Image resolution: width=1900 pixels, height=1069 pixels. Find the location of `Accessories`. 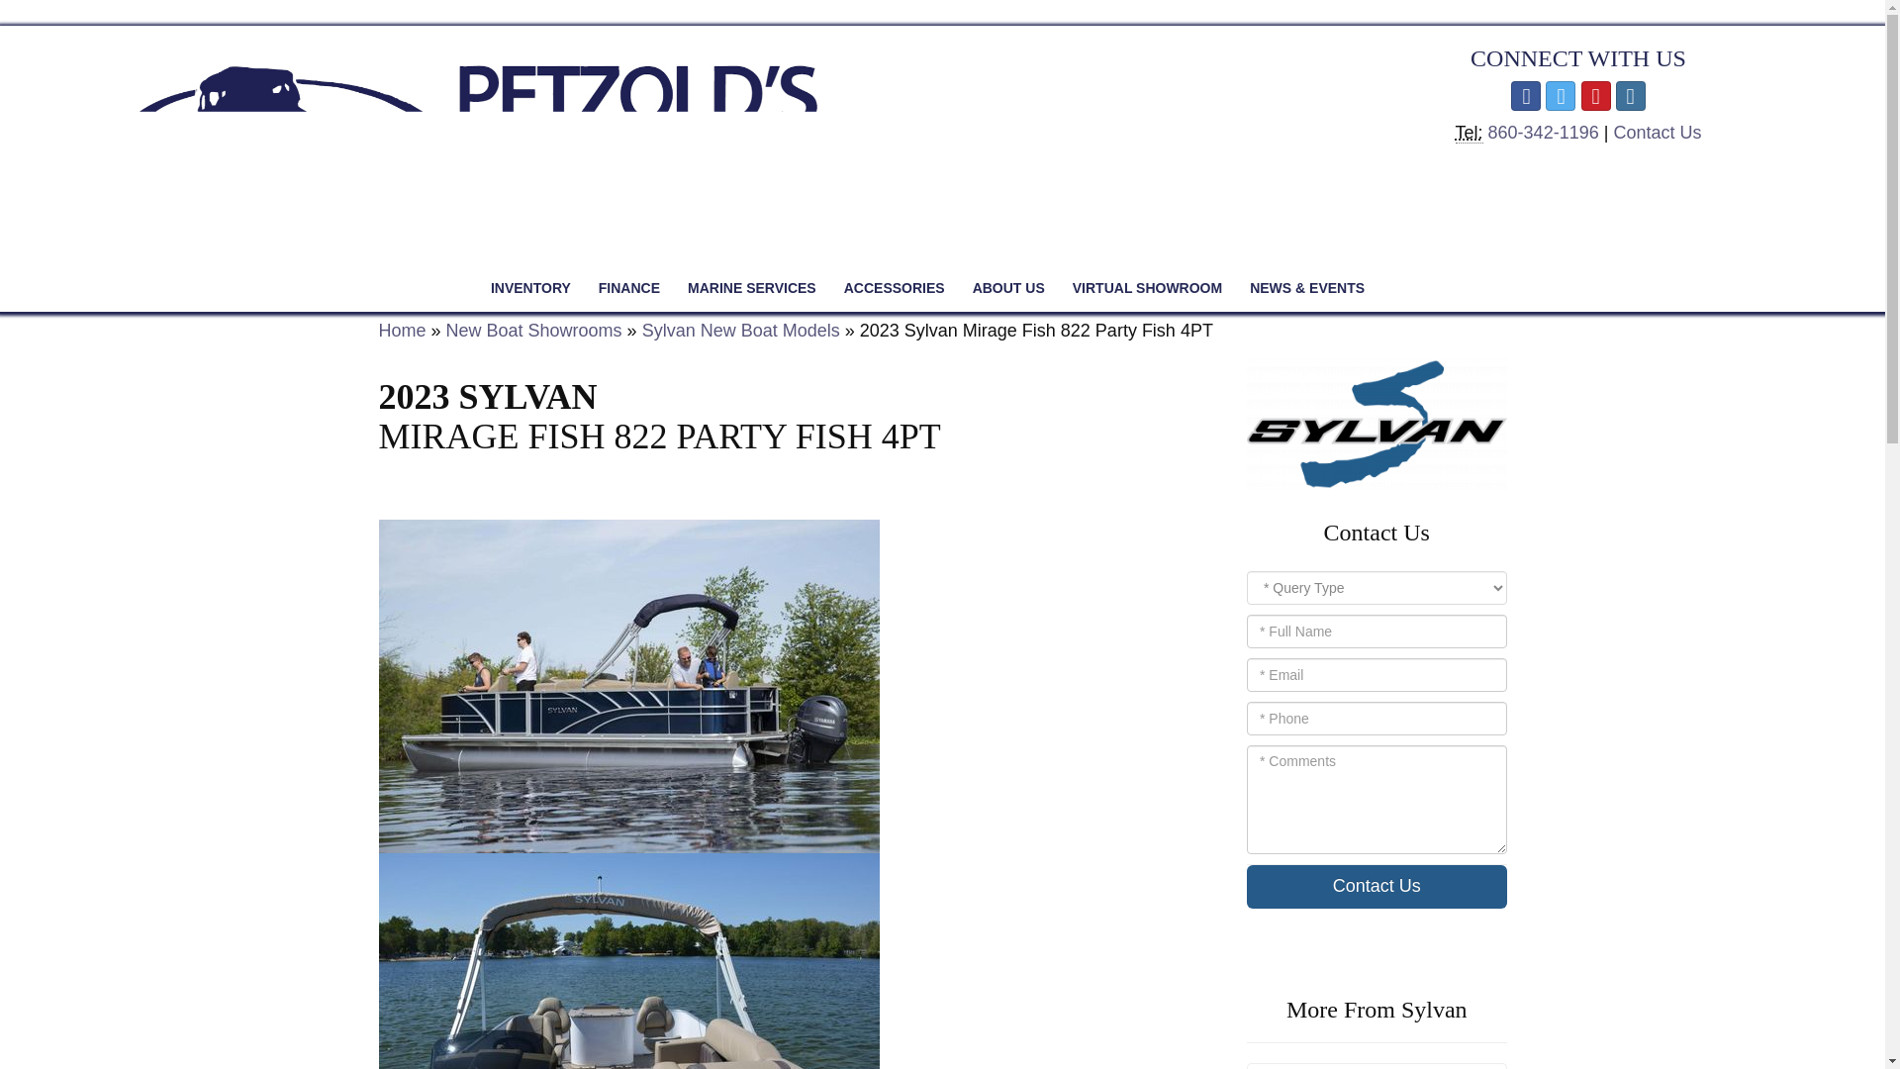

Accessories is located at coordinates (895, 287).